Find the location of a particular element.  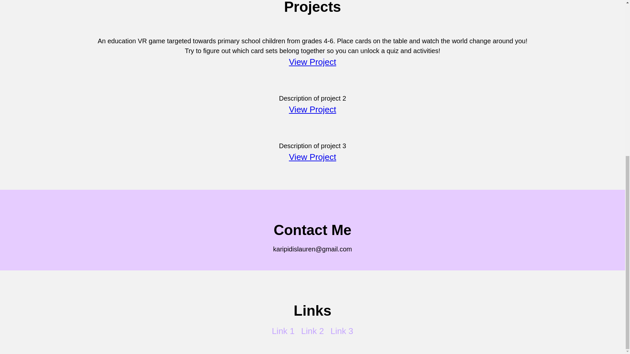

Link 2 is located at coordinates (312, 331).